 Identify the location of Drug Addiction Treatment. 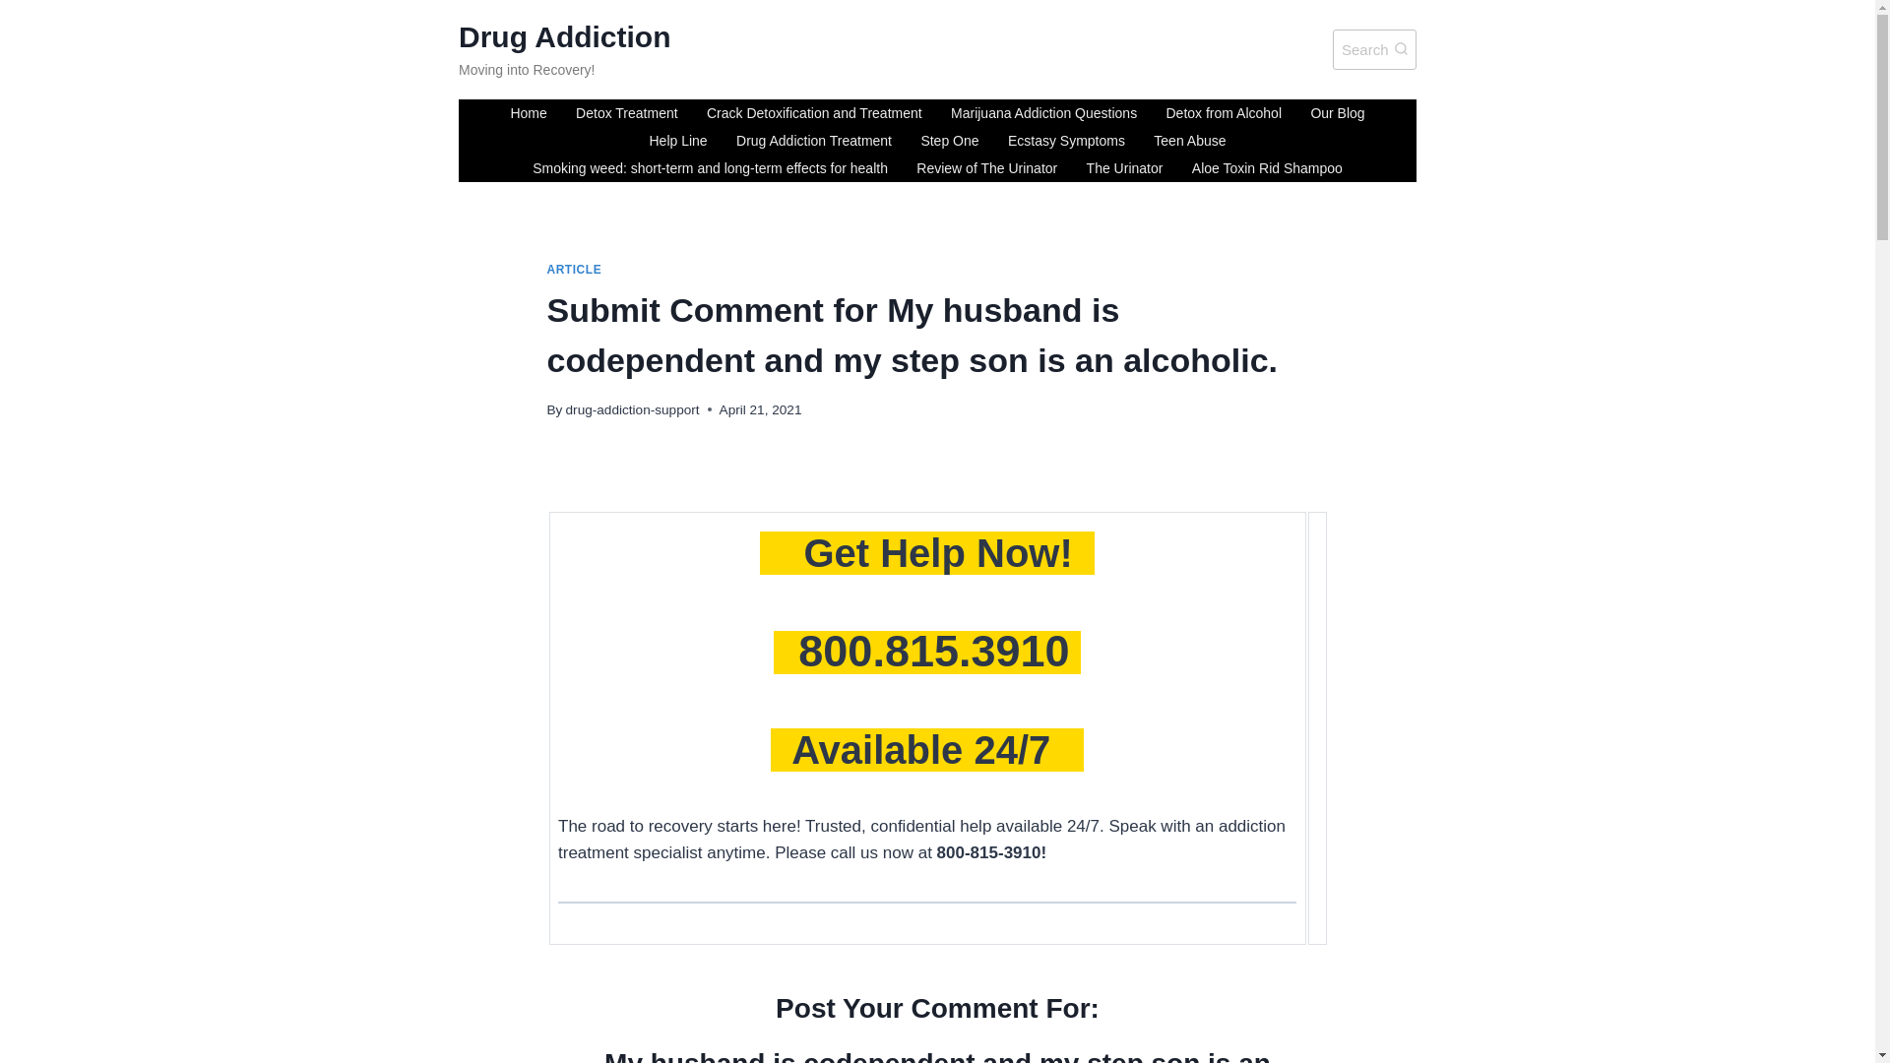
(813, 140).